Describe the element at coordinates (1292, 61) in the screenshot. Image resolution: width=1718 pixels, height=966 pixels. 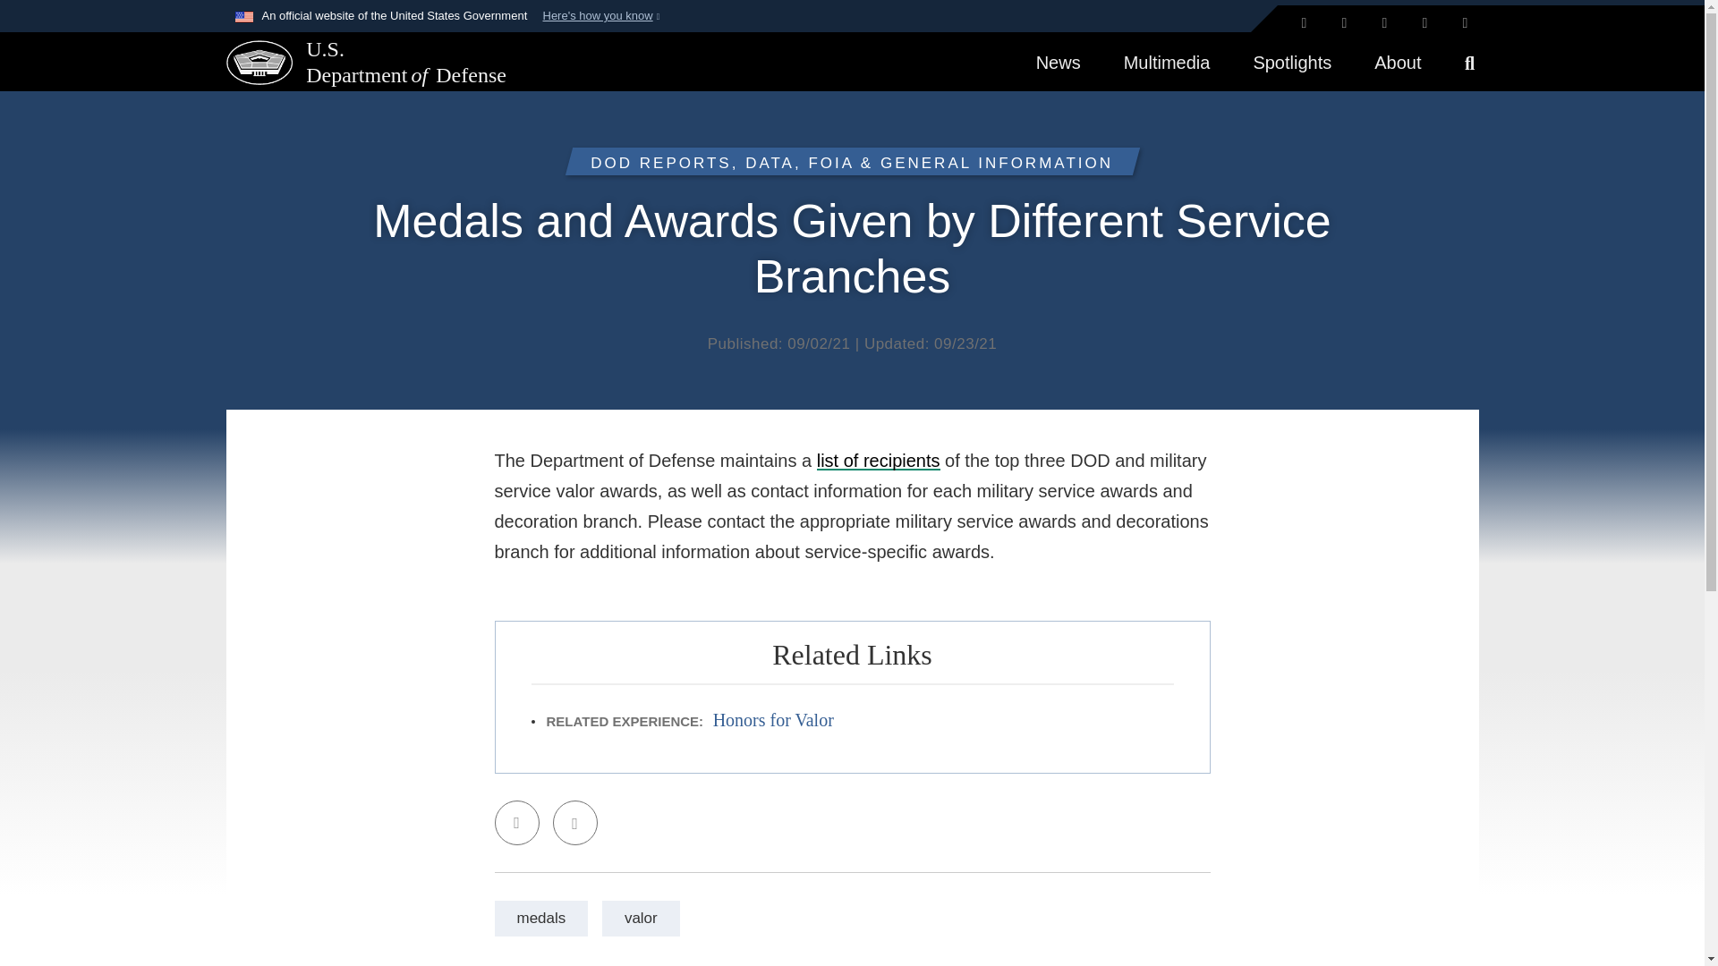
I see `Spotlights` at that location.